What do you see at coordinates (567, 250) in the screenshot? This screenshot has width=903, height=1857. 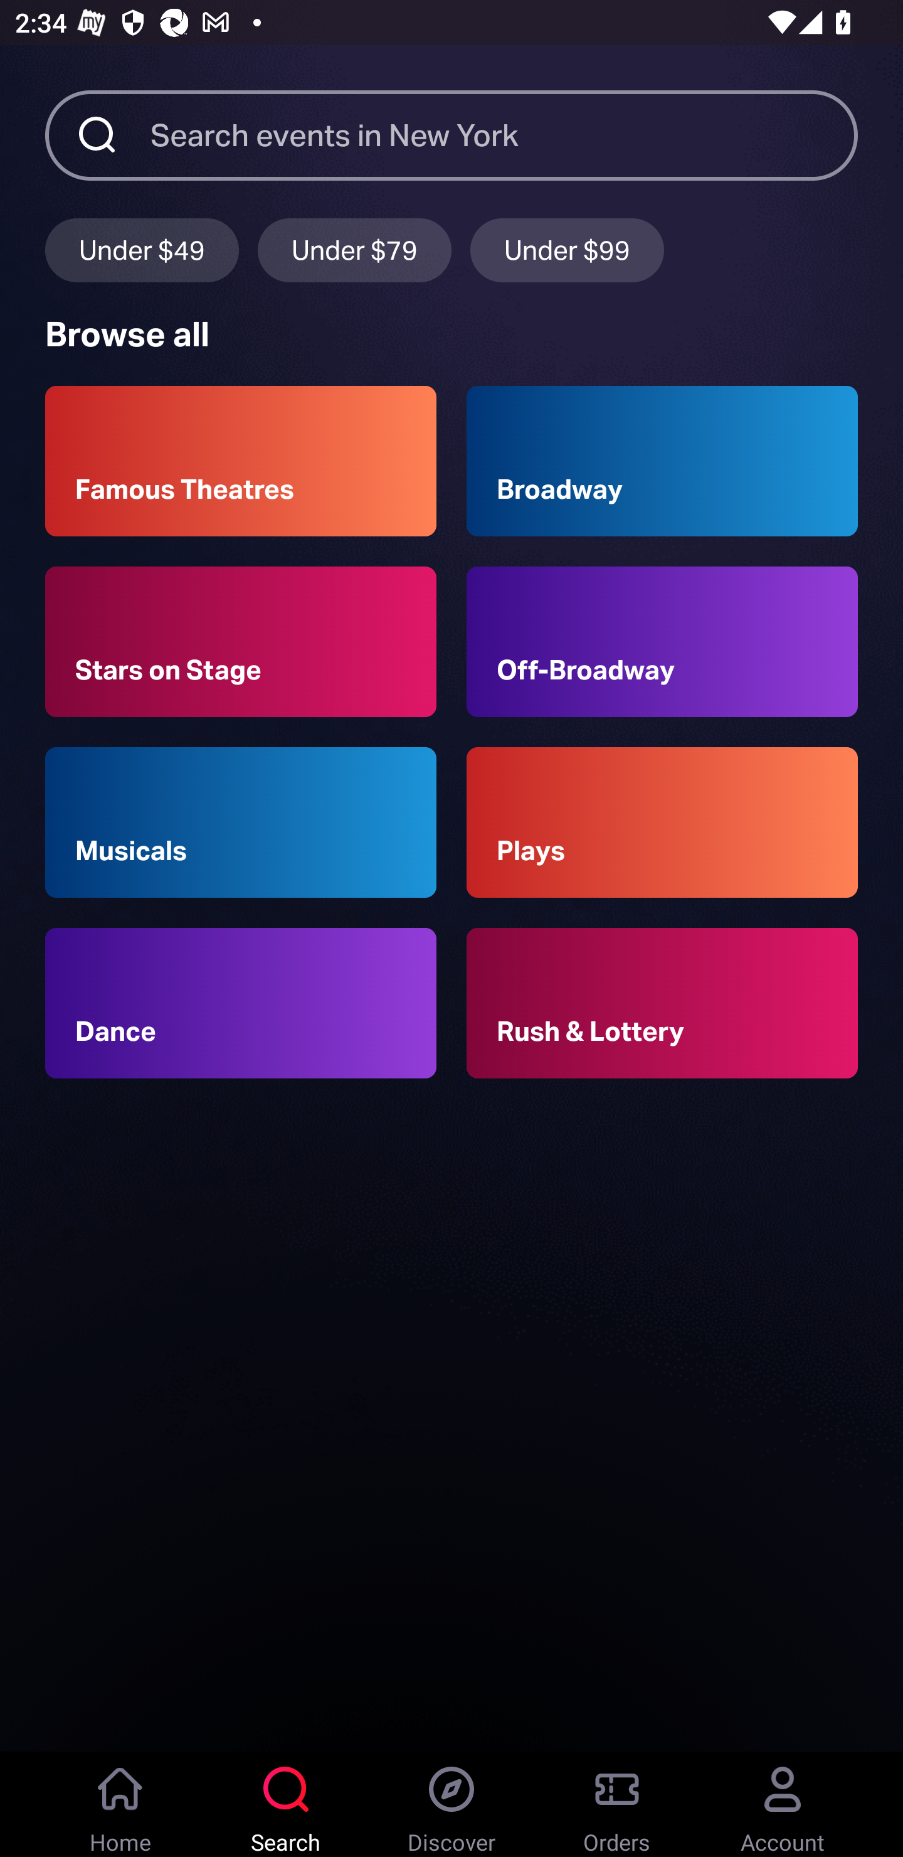 I see `Under $99` at bounding box center [567, 250].